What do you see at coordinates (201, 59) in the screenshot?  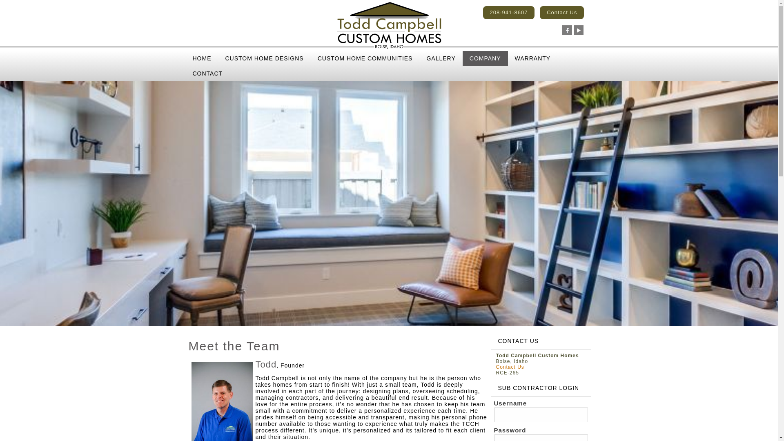 I see `Home` at bounding box center [201, 59].